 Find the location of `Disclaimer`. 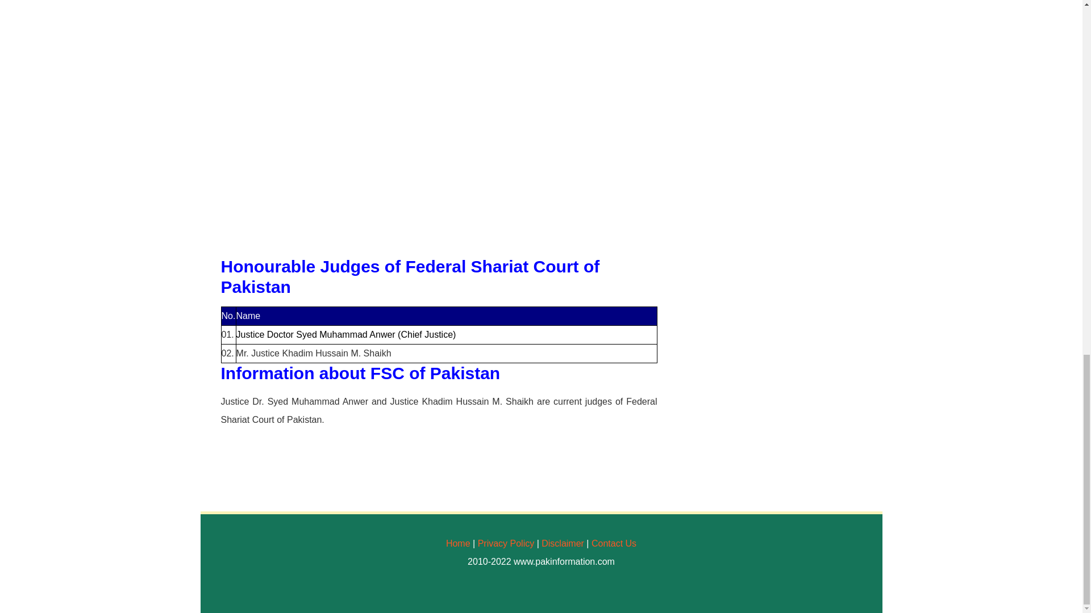

Disclaimer is located at coordinates (563, 543).